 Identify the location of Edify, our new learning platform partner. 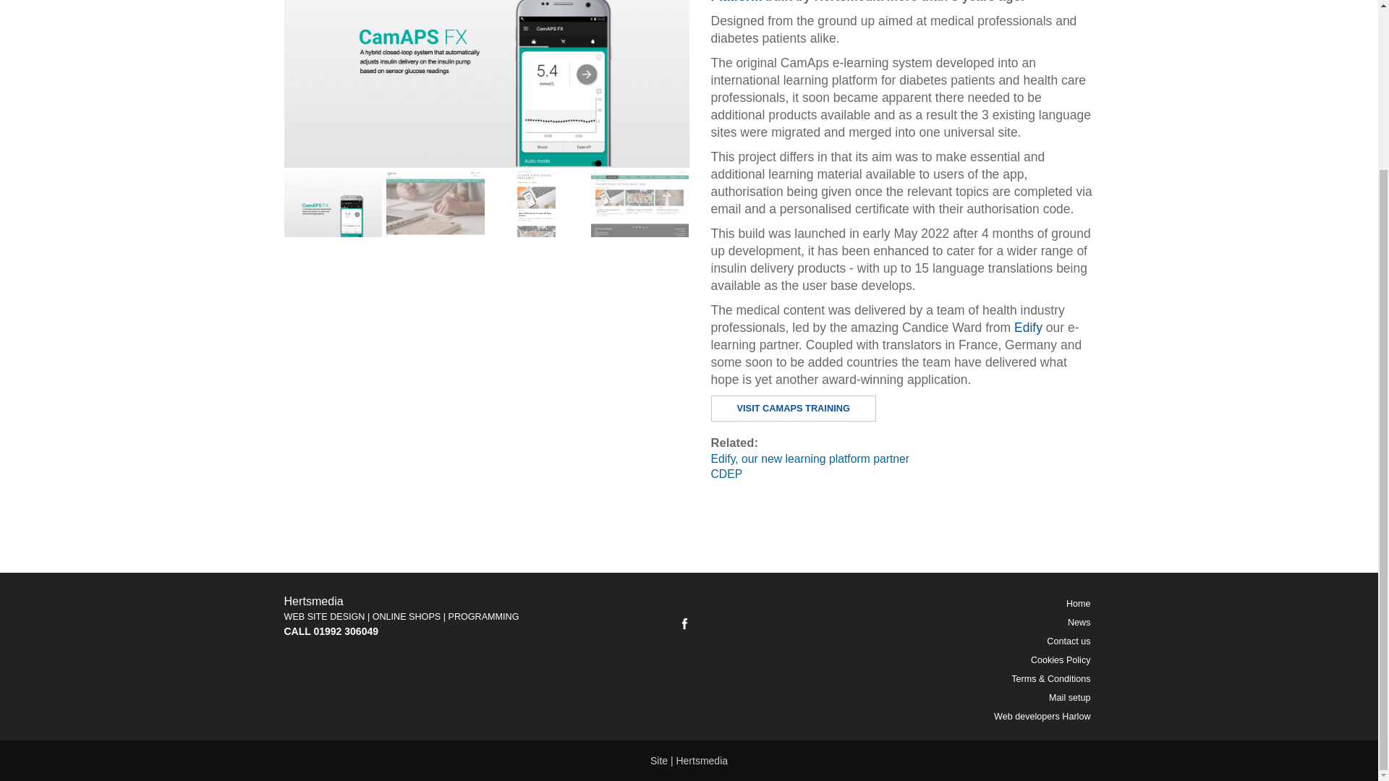
(901, 458).